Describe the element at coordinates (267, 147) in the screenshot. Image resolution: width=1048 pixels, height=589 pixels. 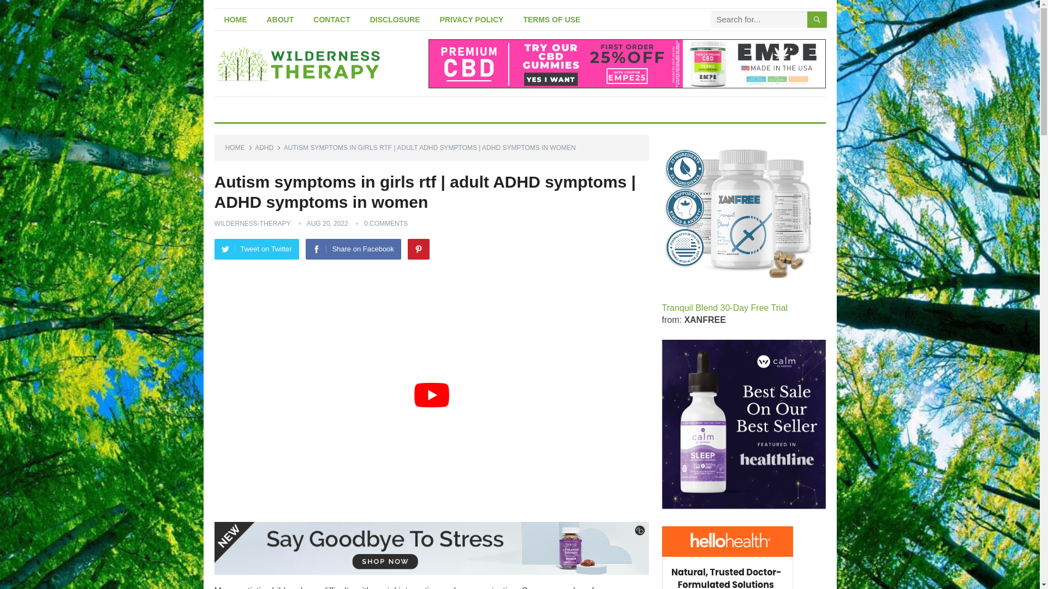
I see `ADHD` at that location.